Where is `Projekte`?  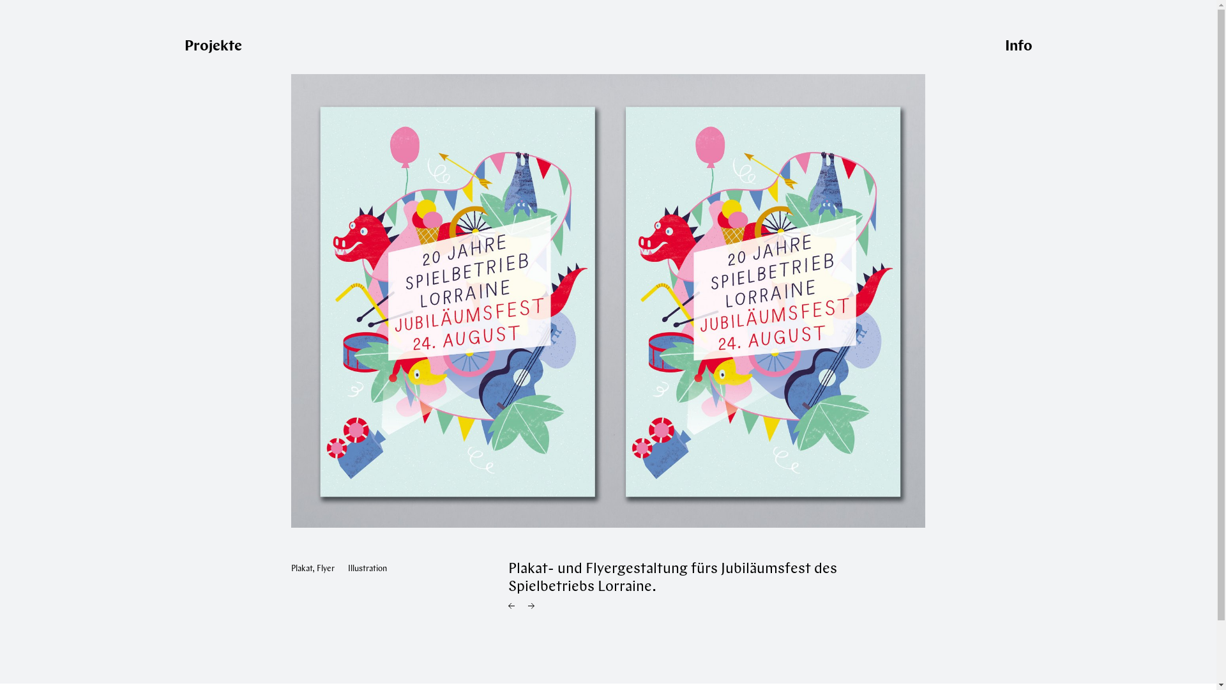 Projekte is located at coordinates (213, 47).